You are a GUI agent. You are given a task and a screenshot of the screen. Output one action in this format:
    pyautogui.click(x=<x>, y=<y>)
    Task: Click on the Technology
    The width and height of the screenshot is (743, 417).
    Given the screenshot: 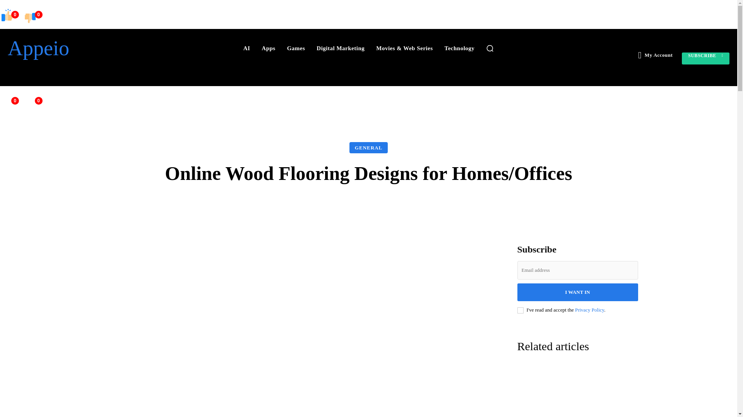 What is the action you would take?
    pyautogui.click(x=459, y=48)
    